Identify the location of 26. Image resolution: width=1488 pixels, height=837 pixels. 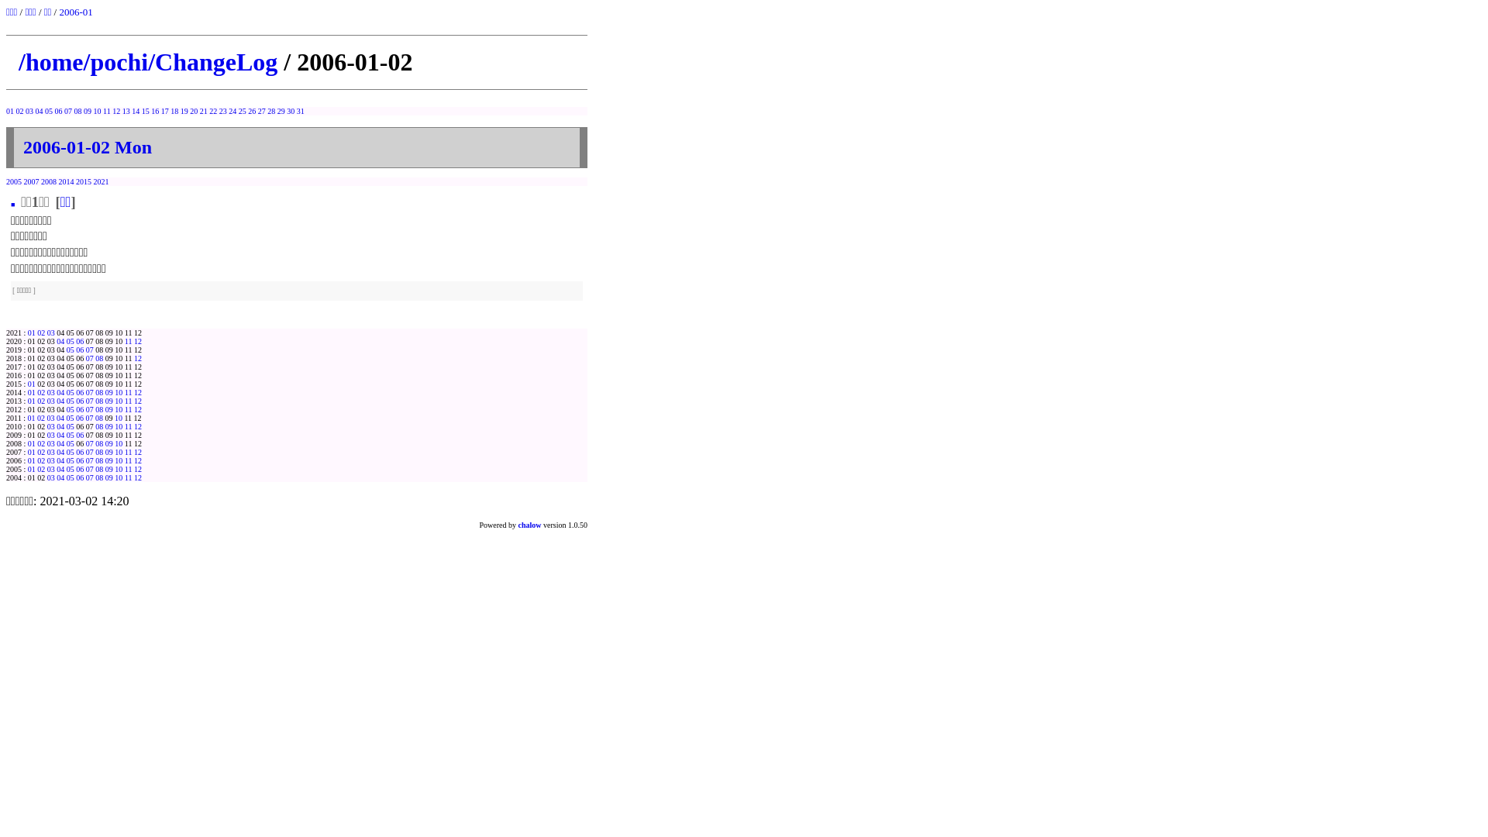
(252, 112).